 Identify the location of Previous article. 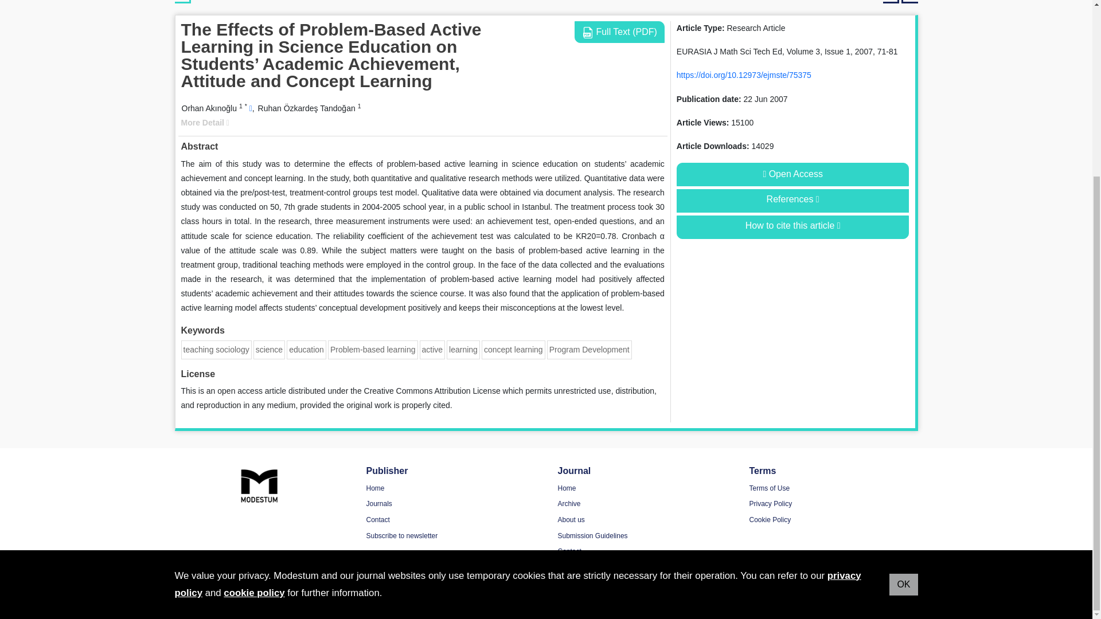
(891, 2).